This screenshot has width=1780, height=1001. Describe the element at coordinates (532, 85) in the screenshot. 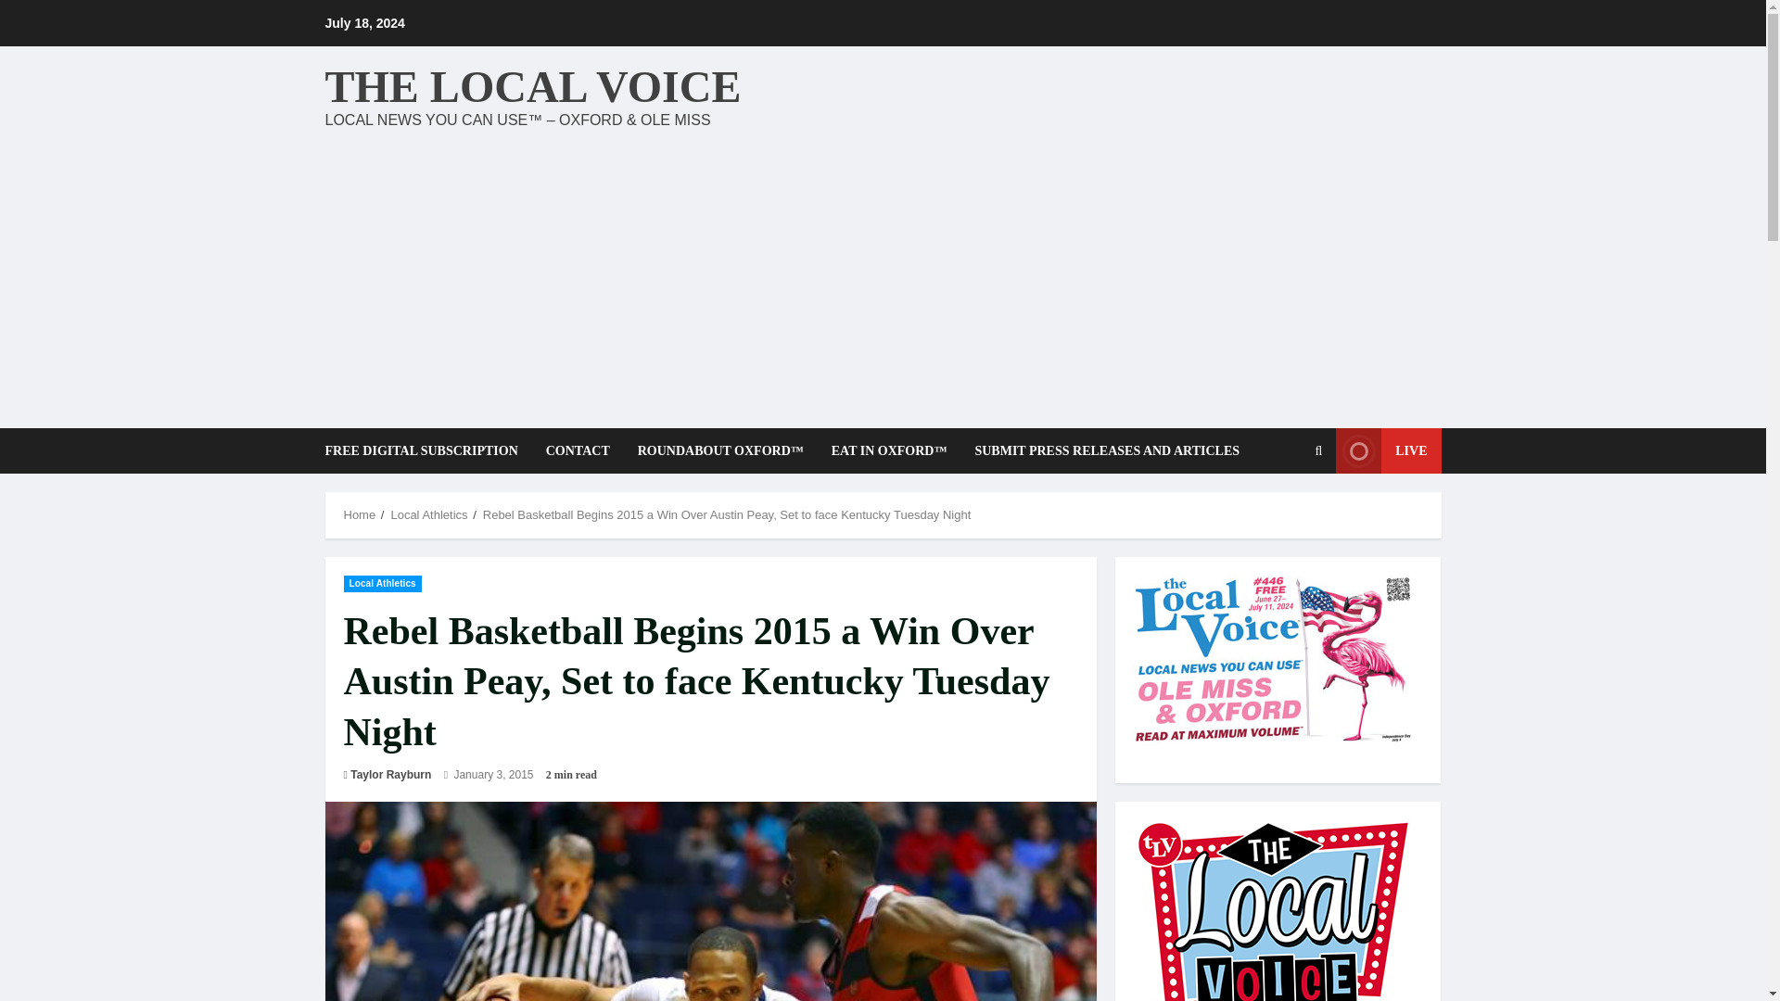

I see `THE LOCAL VOICE` at that location.